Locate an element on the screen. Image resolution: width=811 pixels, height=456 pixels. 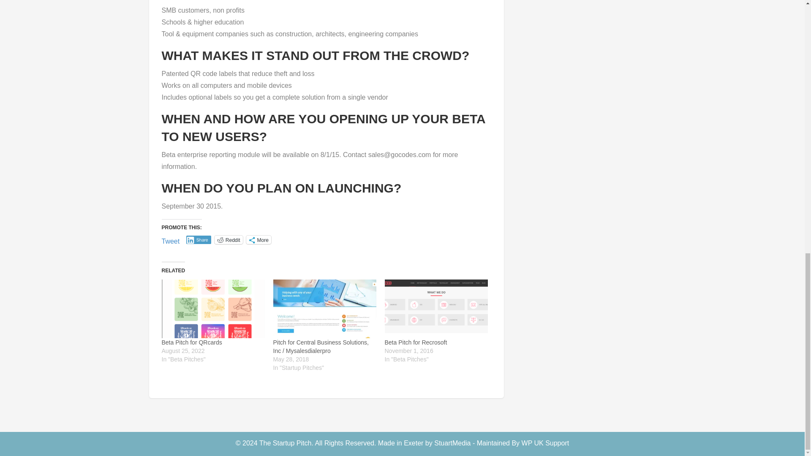
Beta Pitch for Recrosoft is located at coordinates (416, 342).